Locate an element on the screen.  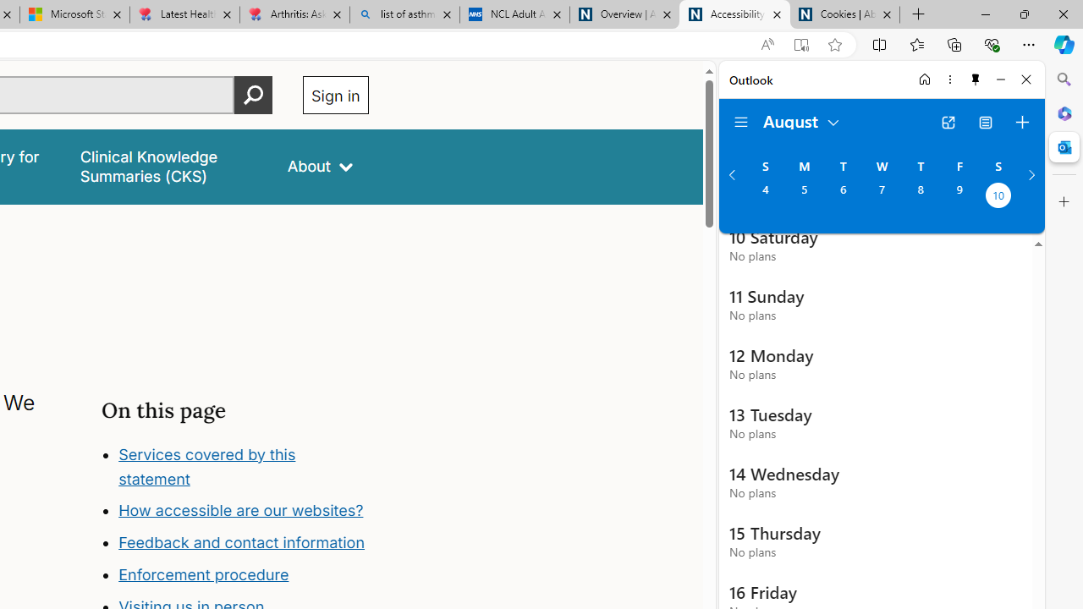
Friday, August 9, 2024.  is located at coordinates (959, 197).